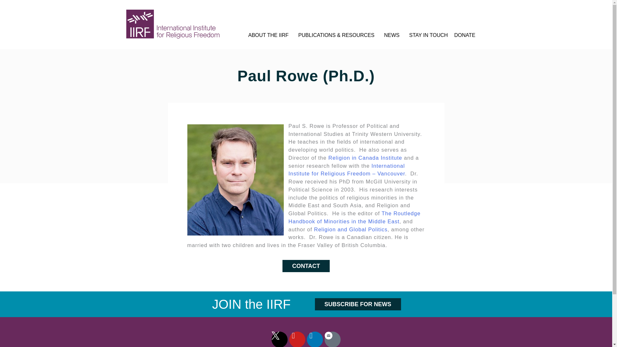 This screenshot has height=347, width=617. What do you see at coordinates (465, 35) in the screenshot?
I see `DONATE` at bounding box center [465, 35].